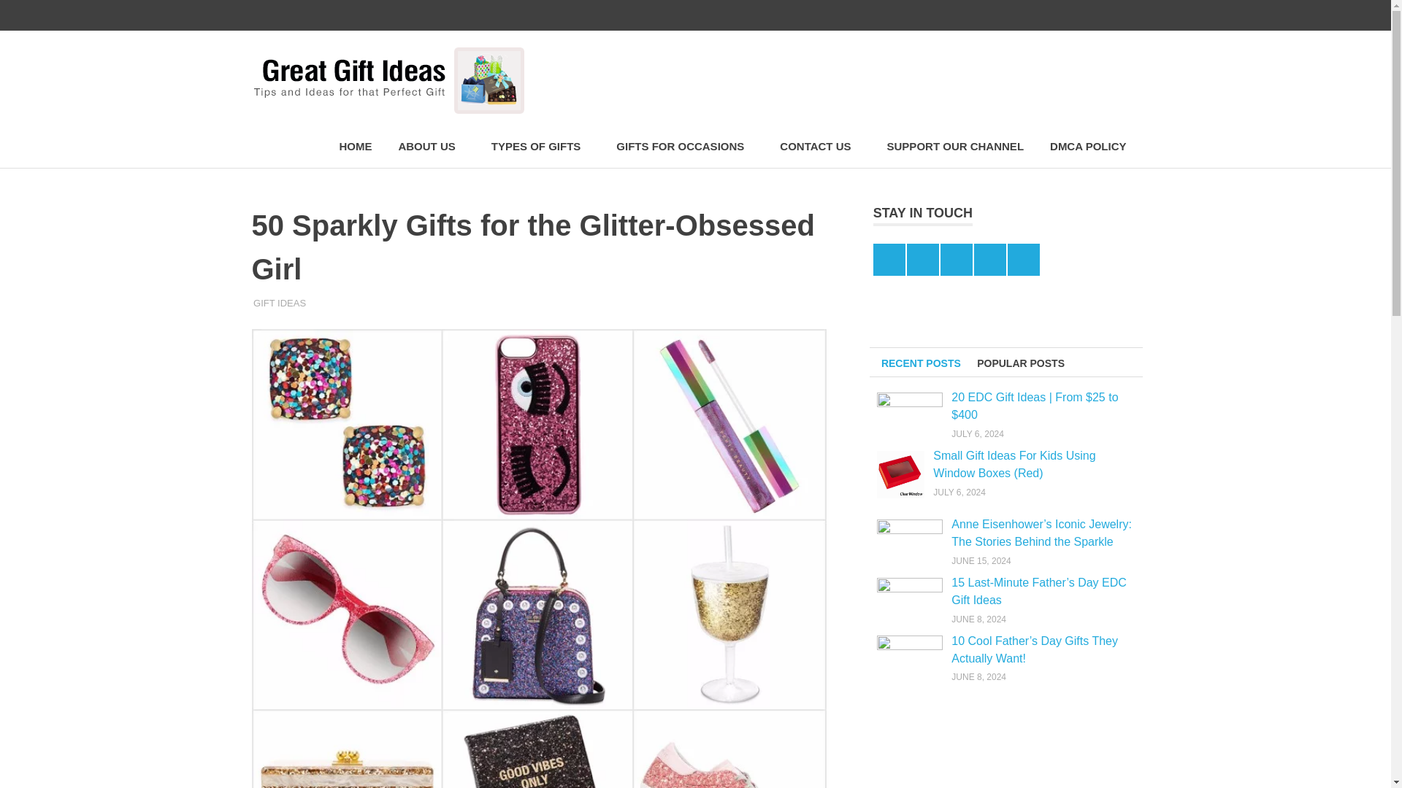 This screenshot has height=788, width=1402. Describe the element at coordinates (271, 304) in the screenshot. I see `View all posts by Nicola` at that location.